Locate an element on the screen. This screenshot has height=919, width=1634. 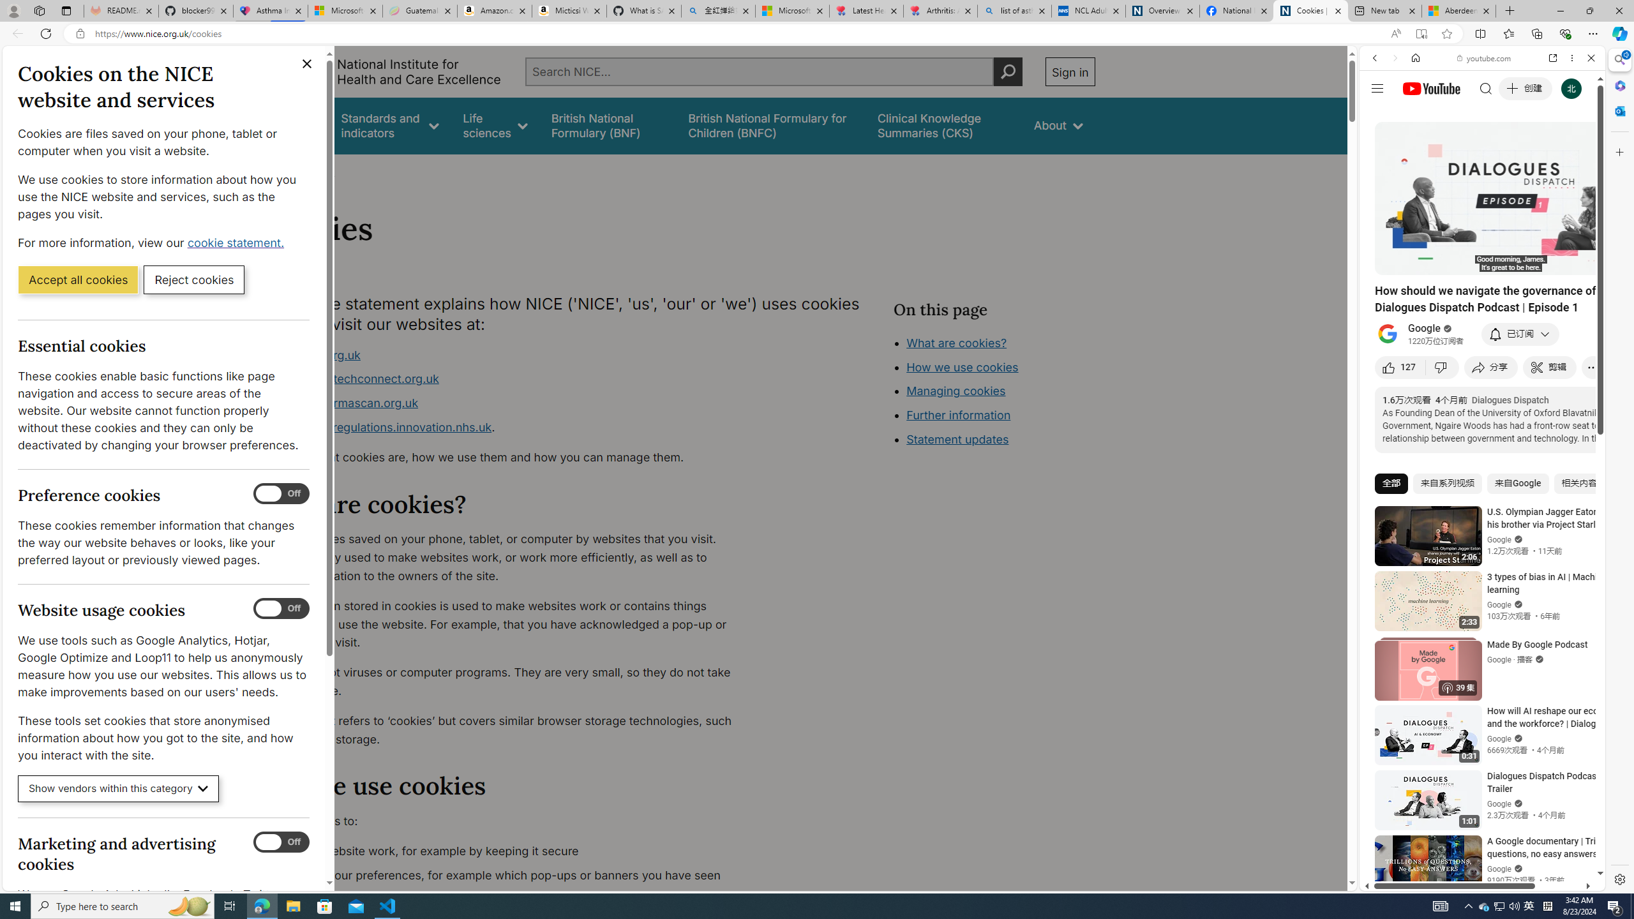
Open link in new tab is located at coordinates (1553, 57).